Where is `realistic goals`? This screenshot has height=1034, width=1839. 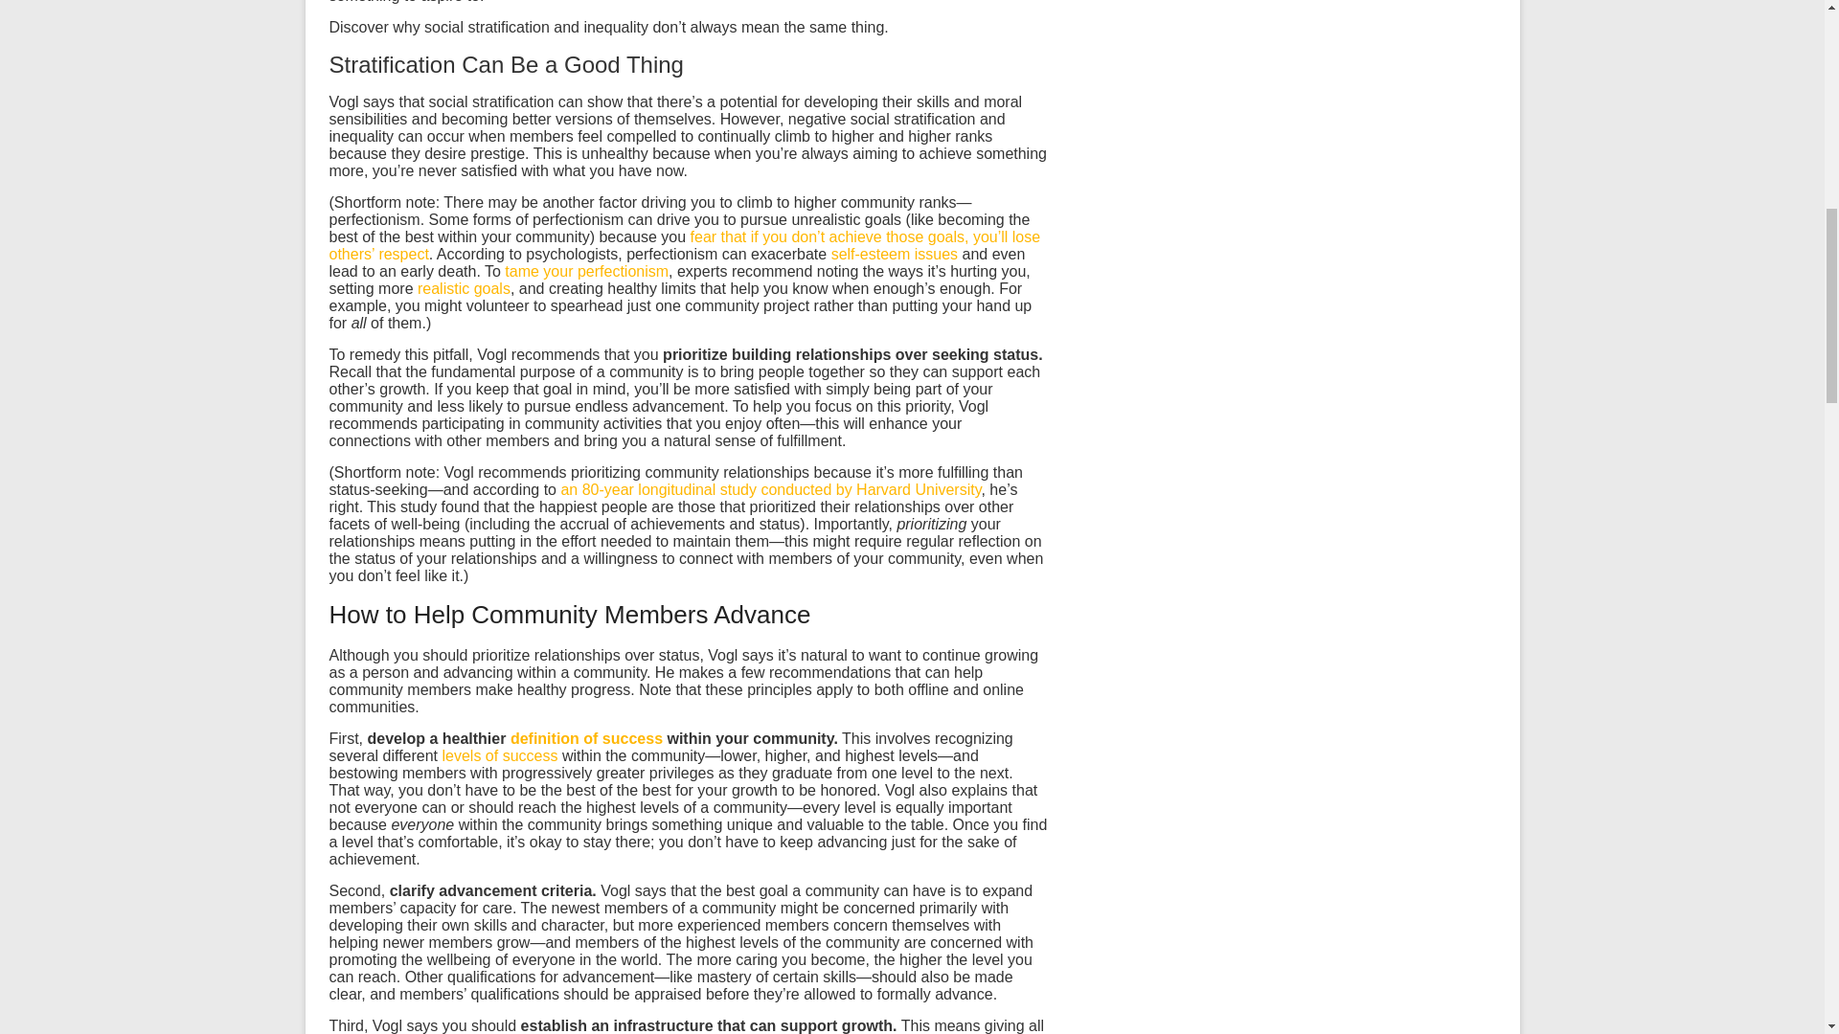 realistic goals is located at coordinates (464, 287).